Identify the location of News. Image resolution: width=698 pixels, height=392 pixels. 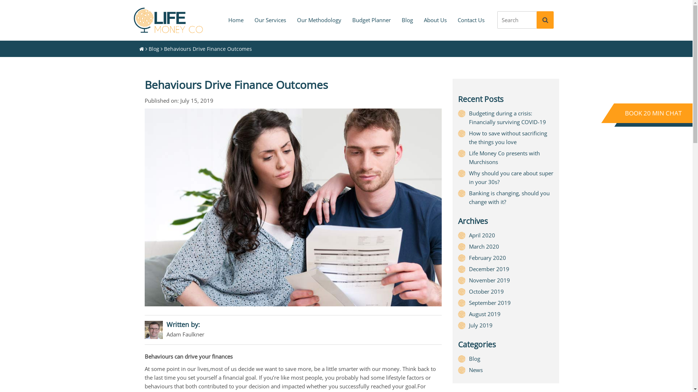
(476, 370).